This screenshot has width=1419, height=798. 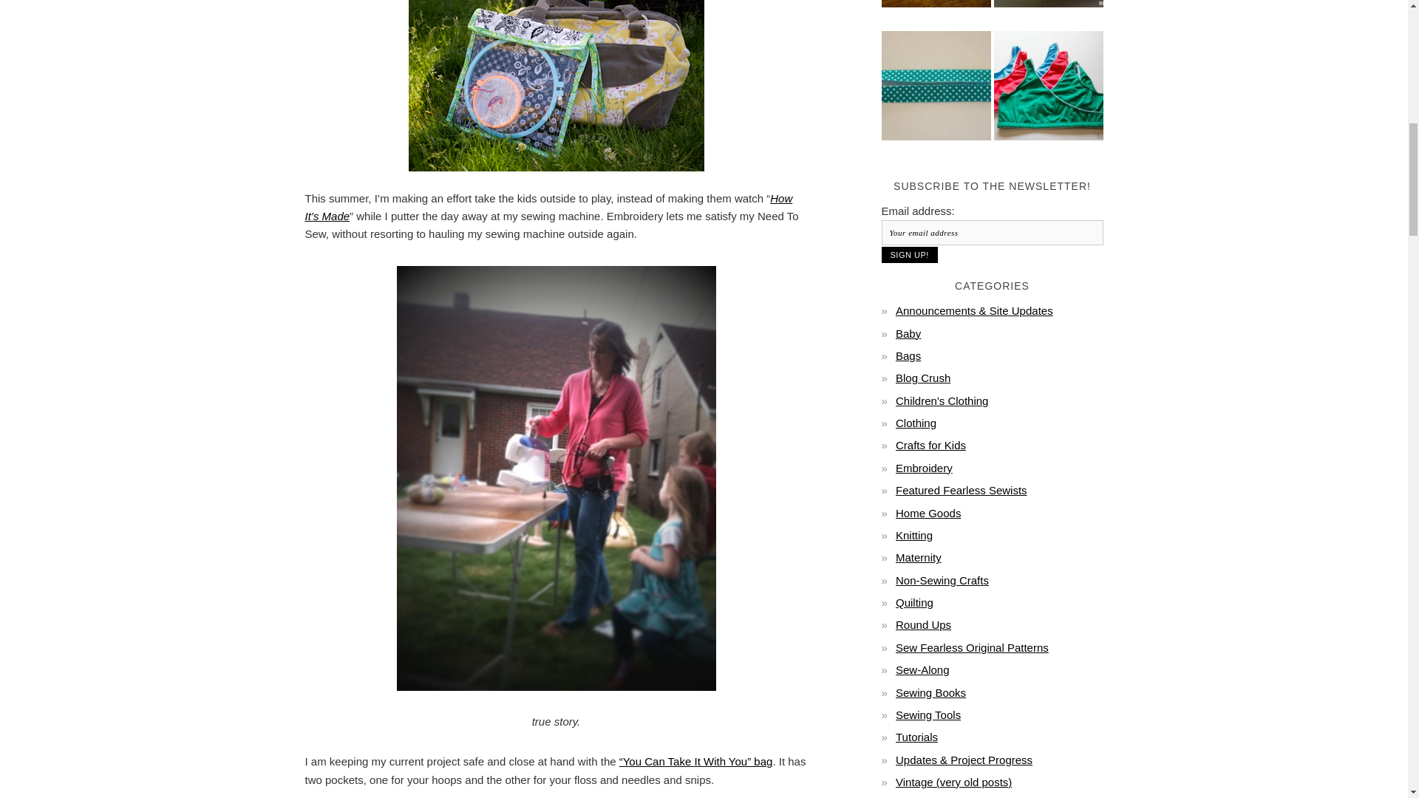 I want to click on Is the tension on my machine broken?, so click(x=1048, y=13).